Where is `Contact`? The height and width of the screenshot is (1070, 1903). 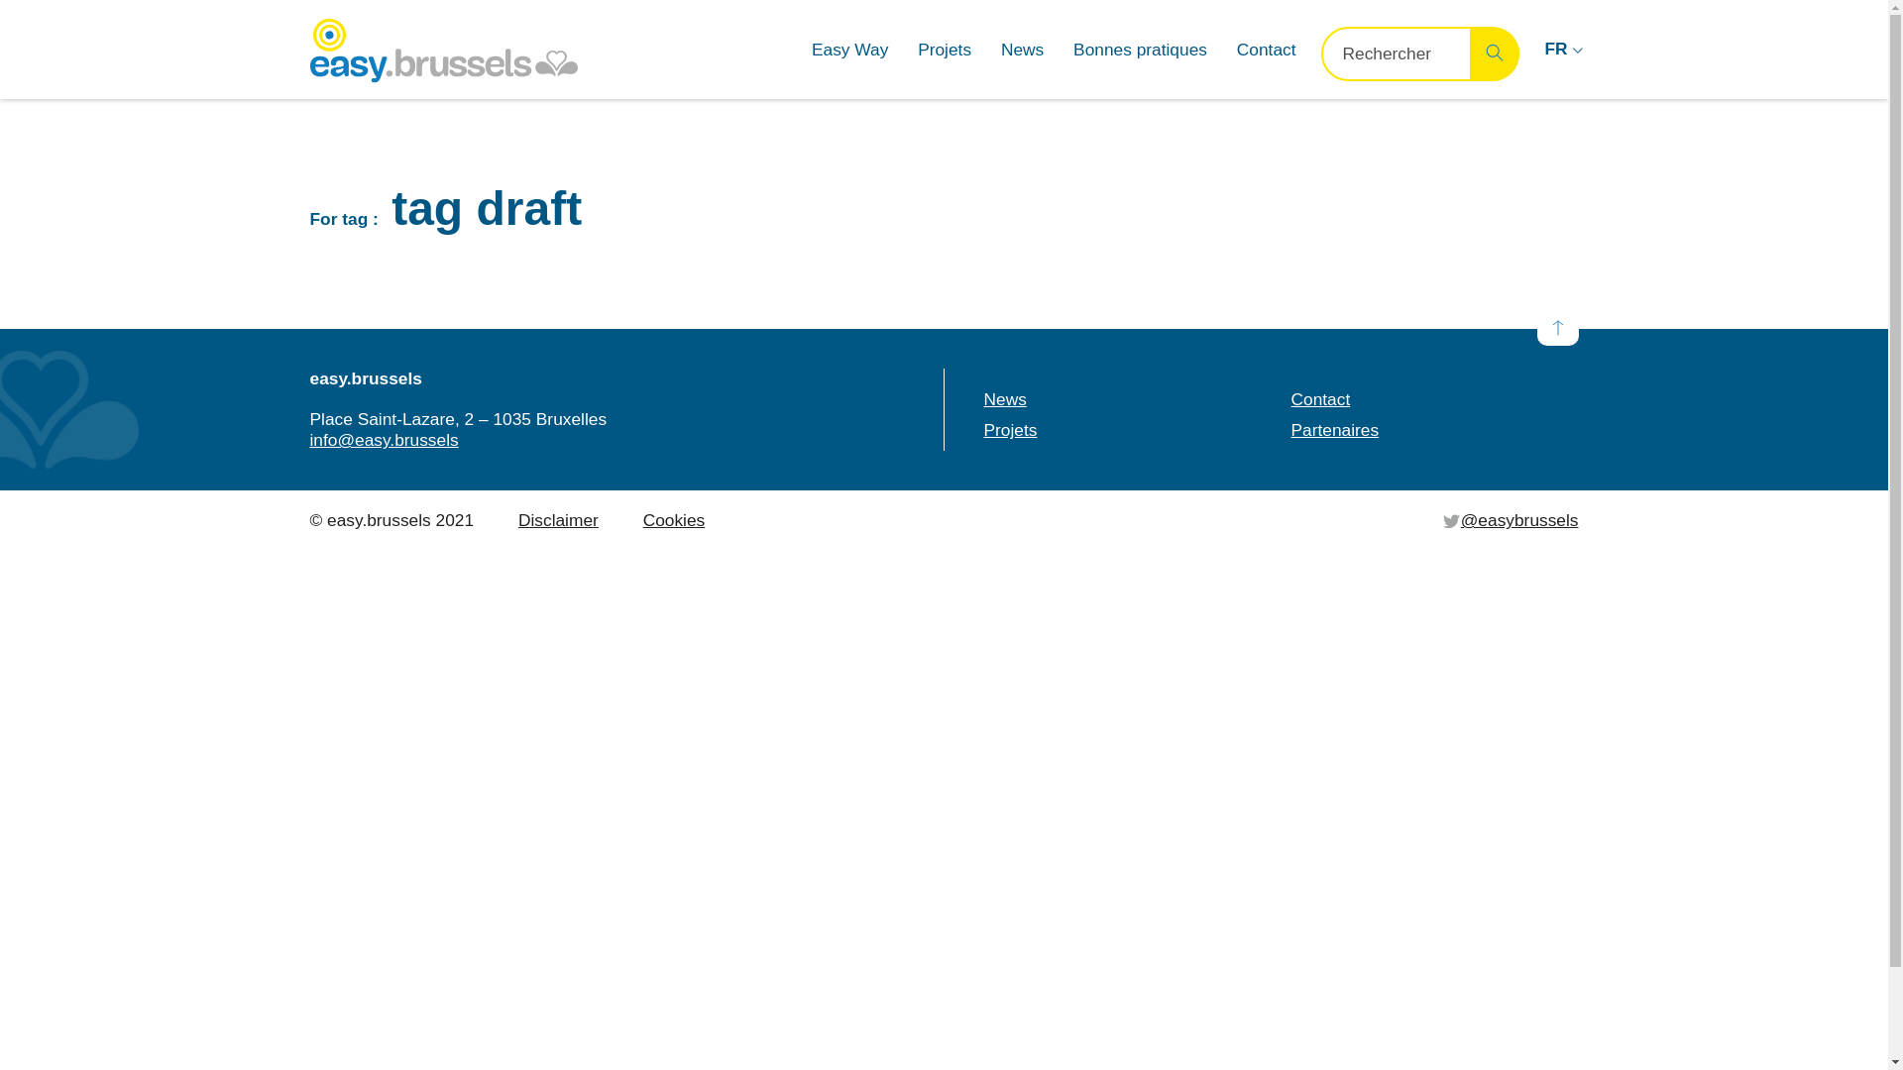 Contact is located at coordinates (1267, 50).